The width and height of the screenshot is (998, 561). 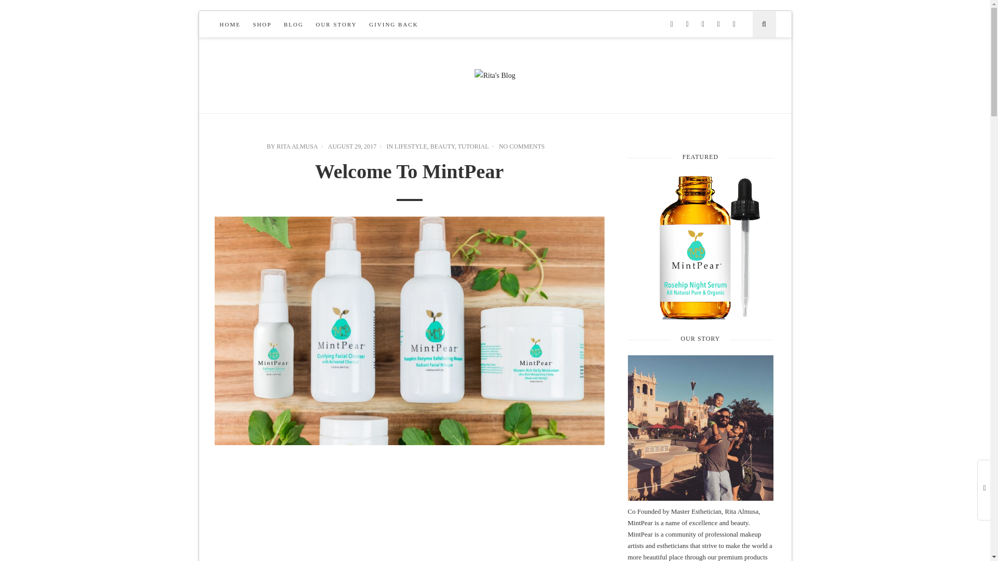 What do you see at coordinates (442, 146) in the screenshot?
I see `BEAUTY` at bounding box center [442, 146].